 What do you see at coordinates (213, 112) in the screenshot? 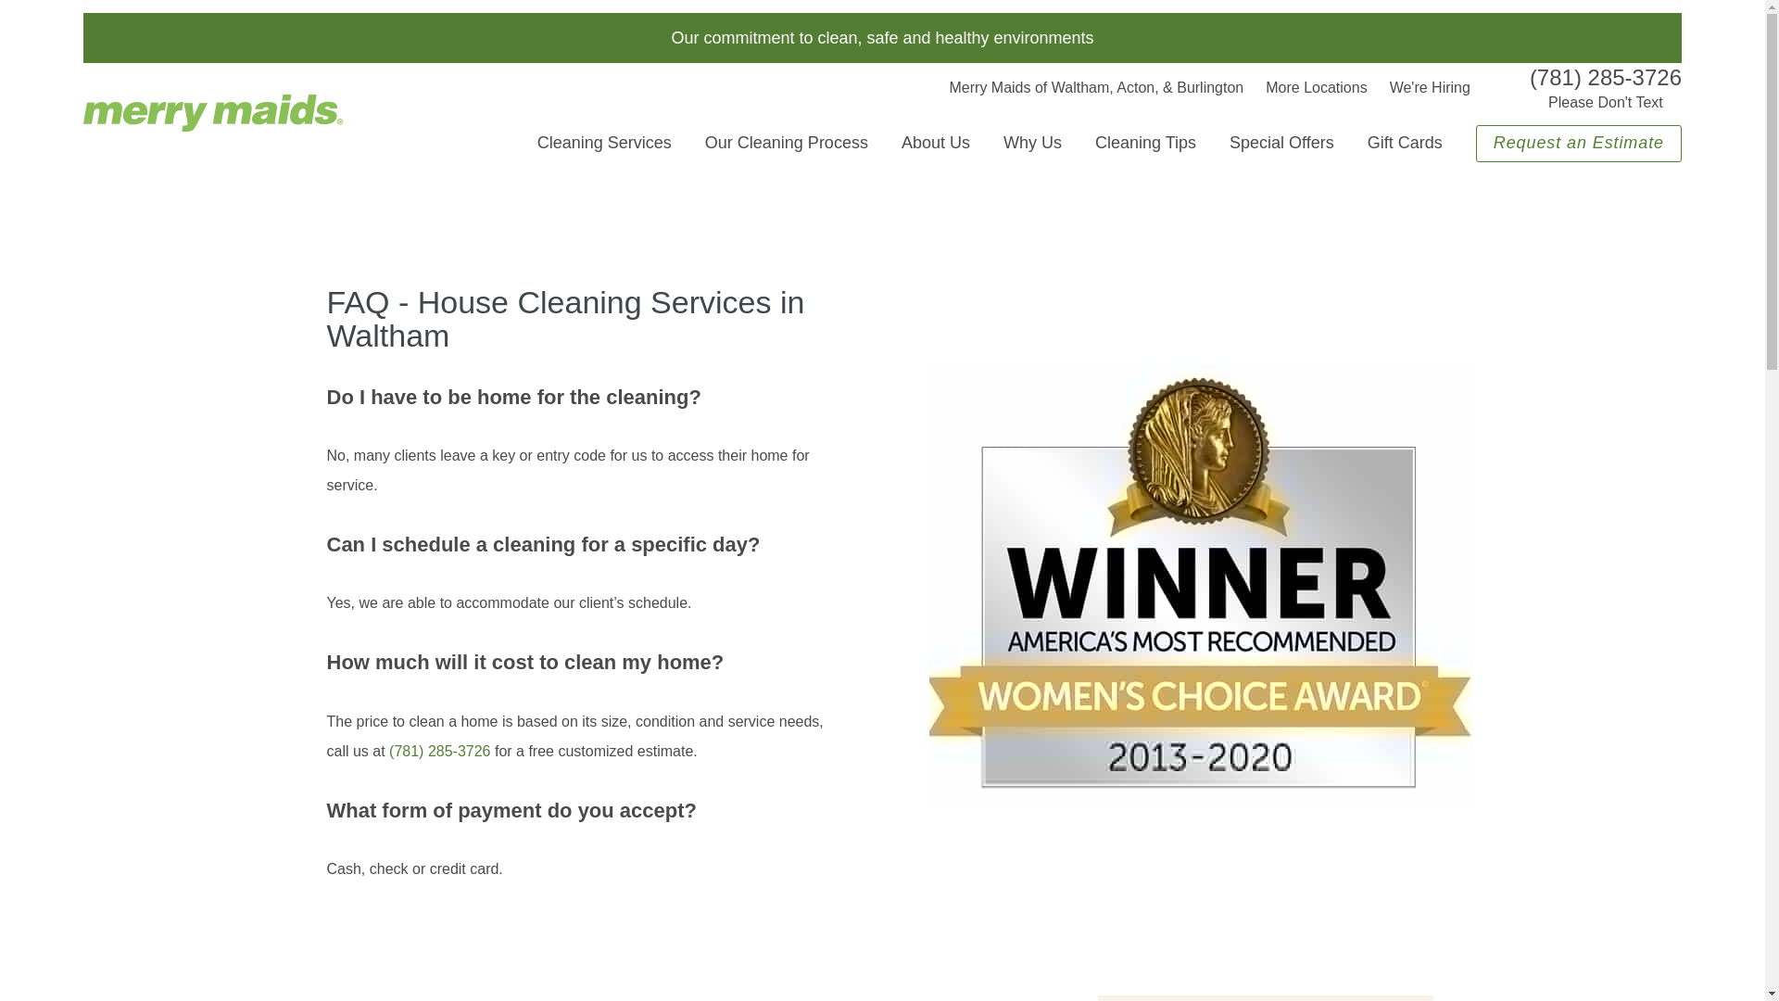
I see `Merry Maids` at bounding box center [213, 112].